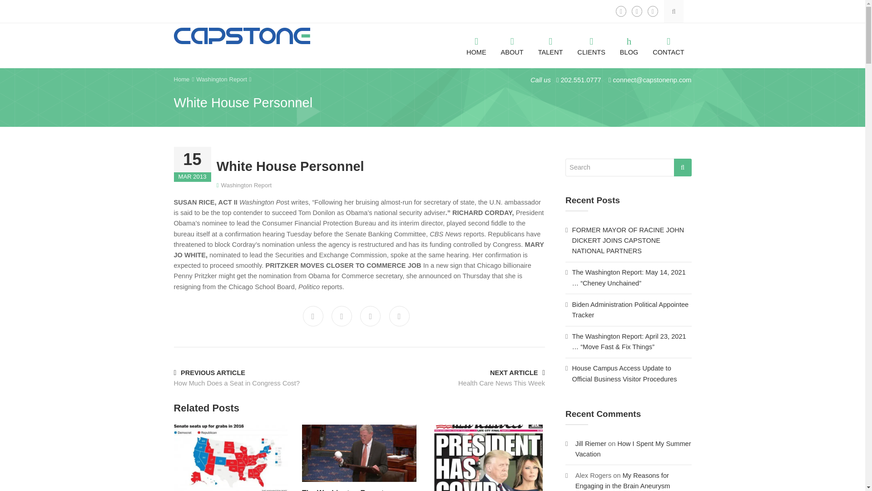 The image size is (872, 491). What do you see at coordinates (222, 79) in the screenshot?
I see `Washington Report` at bounding box center [222, 79].